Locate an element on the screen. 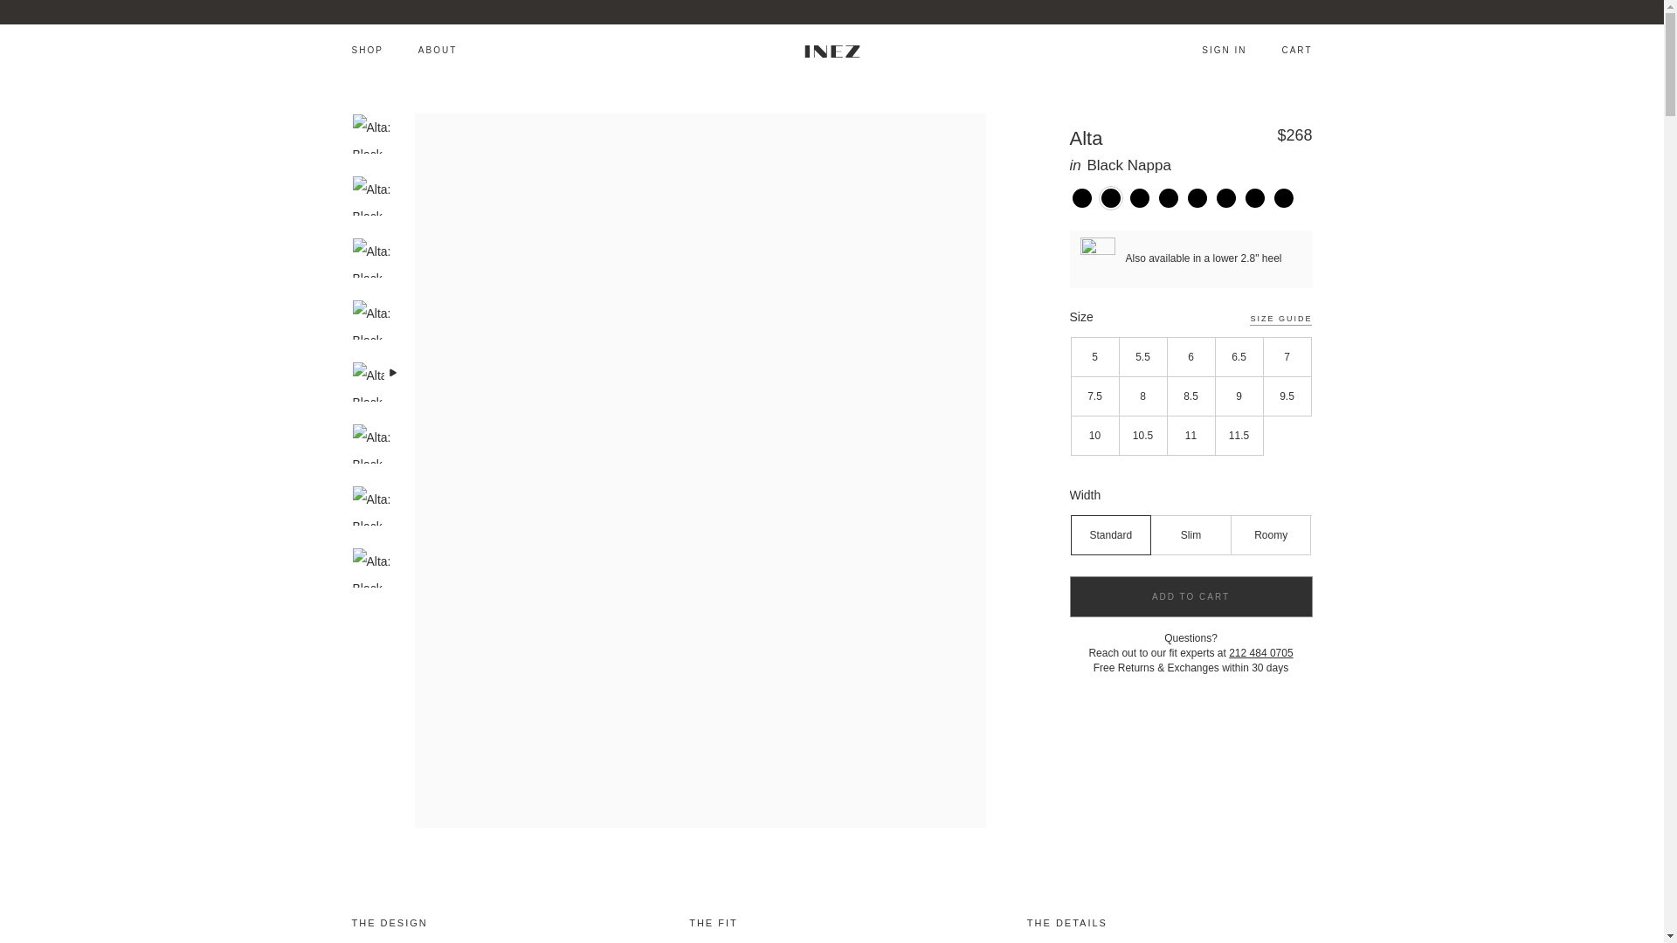 The width and height of the screenshot is (1677, 943). SIGN IN is located at coordinates (1224, 49).